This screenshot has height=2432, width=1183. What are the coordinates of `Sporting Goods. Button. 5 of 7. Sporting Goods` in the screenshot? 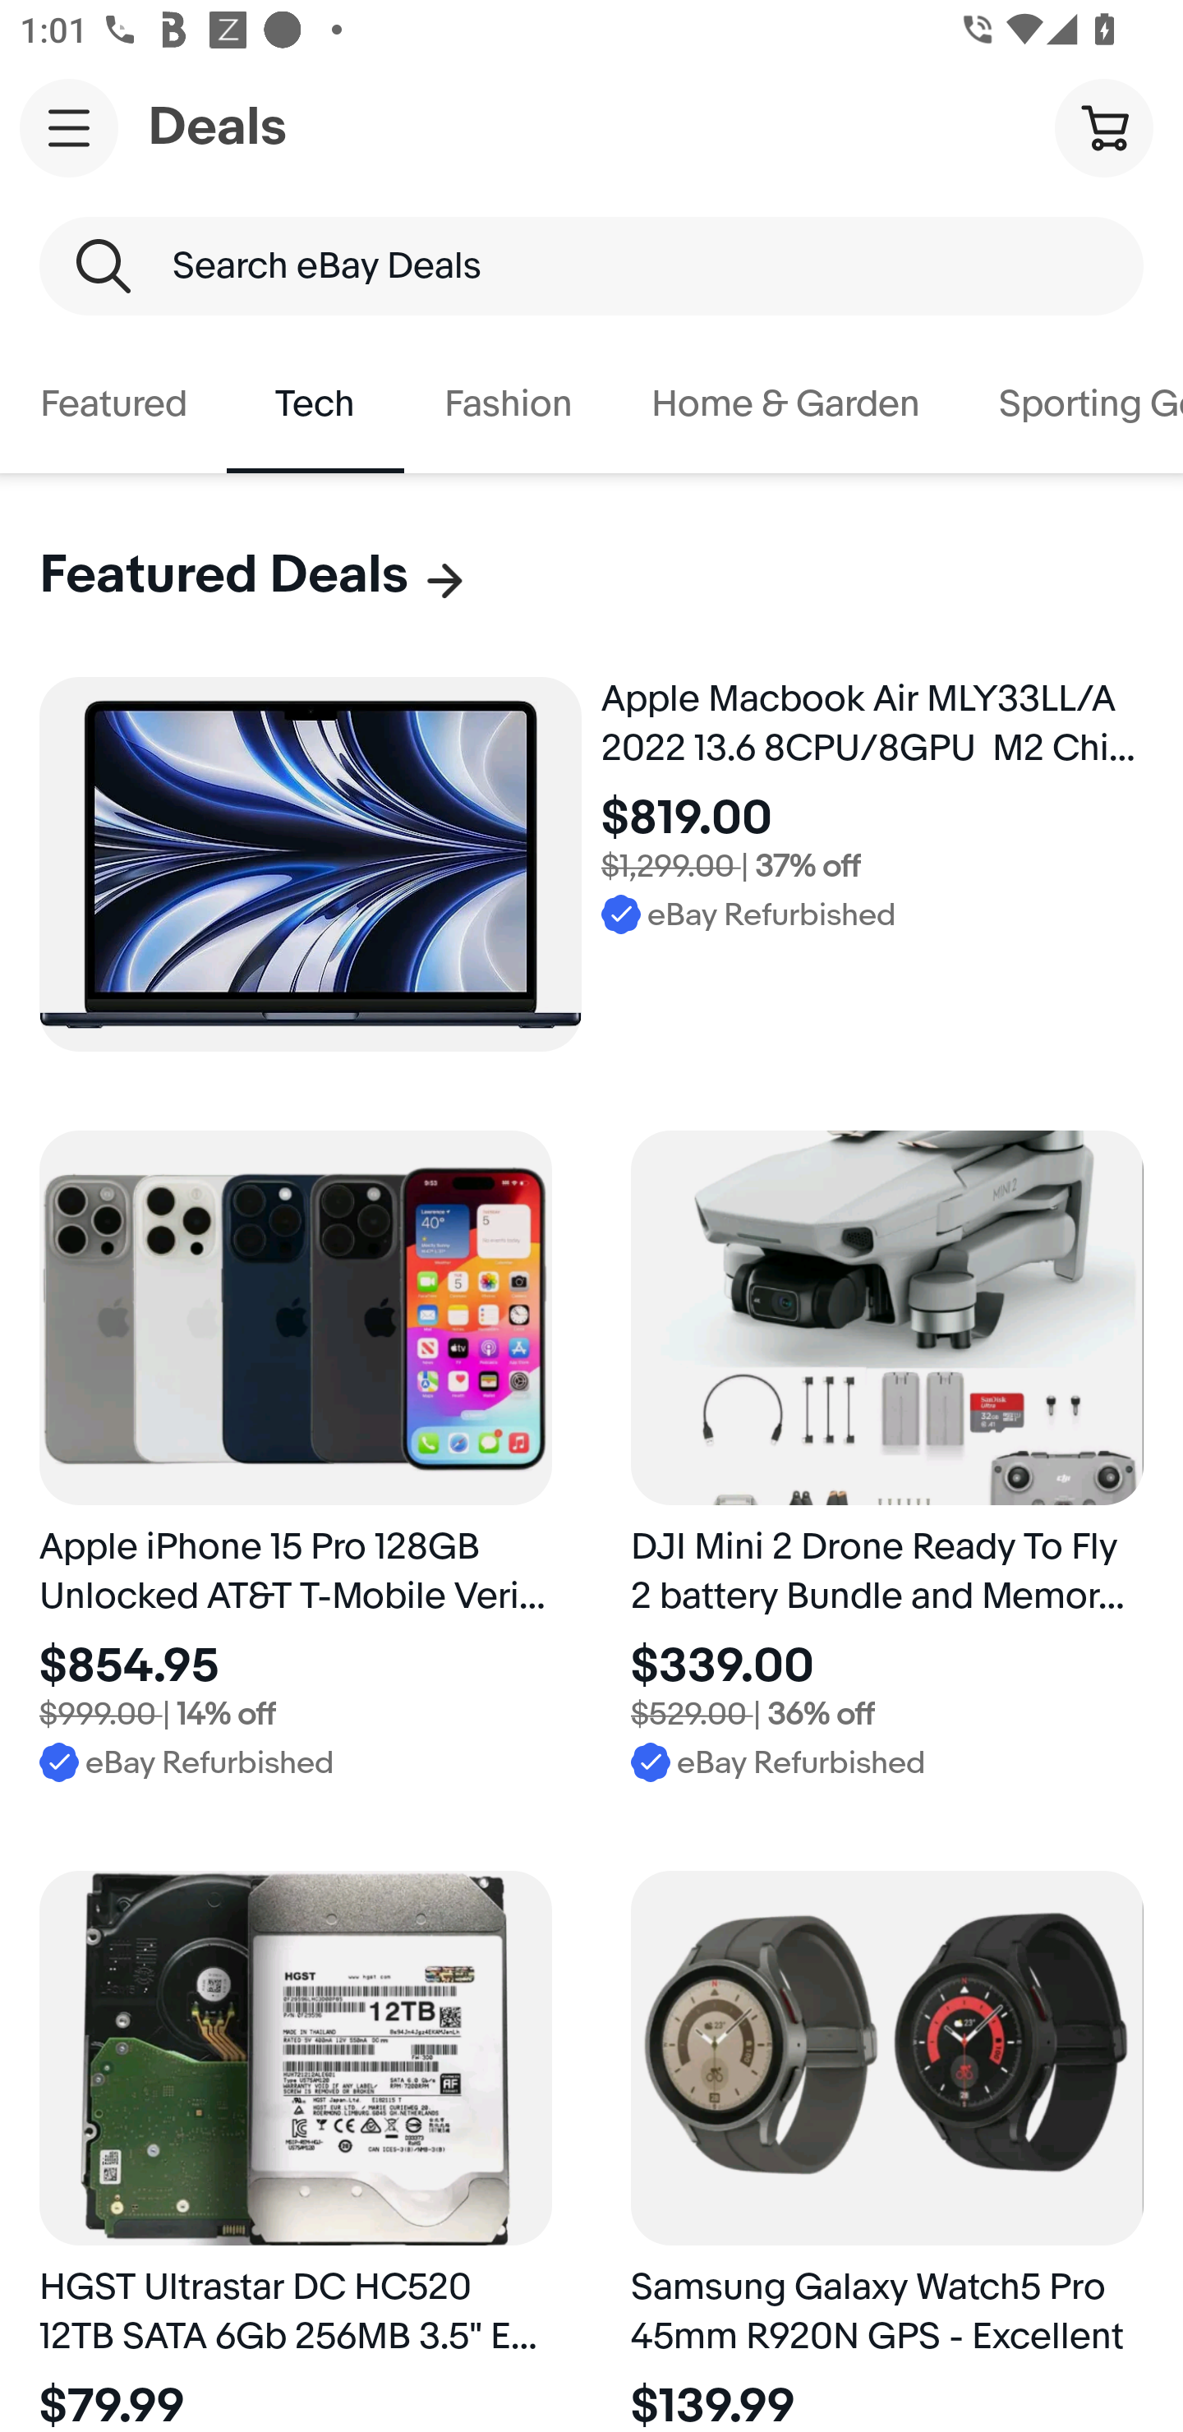 It's located at (1071, 404).